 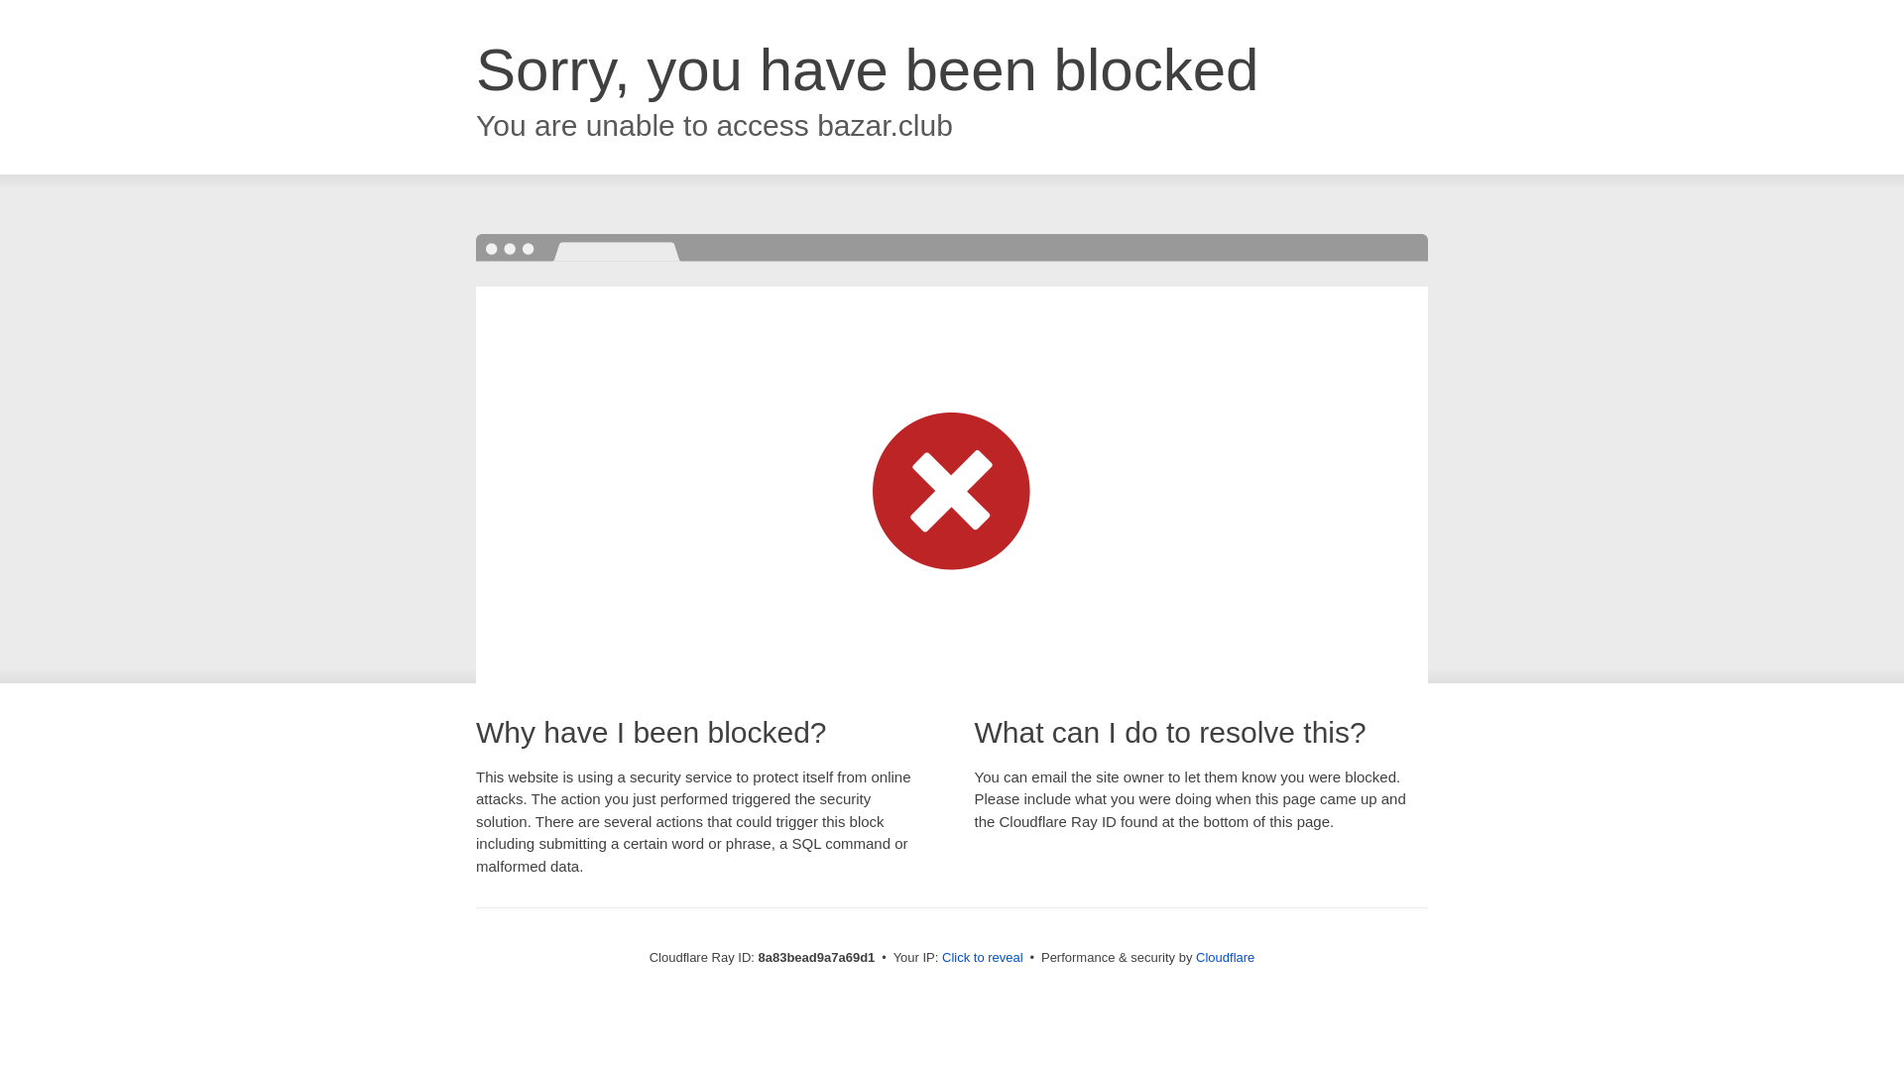 What do you see at coordinates (1225, 957) in the screenshot?
I see `Cloudflare` at bounding box center [1225, 957].